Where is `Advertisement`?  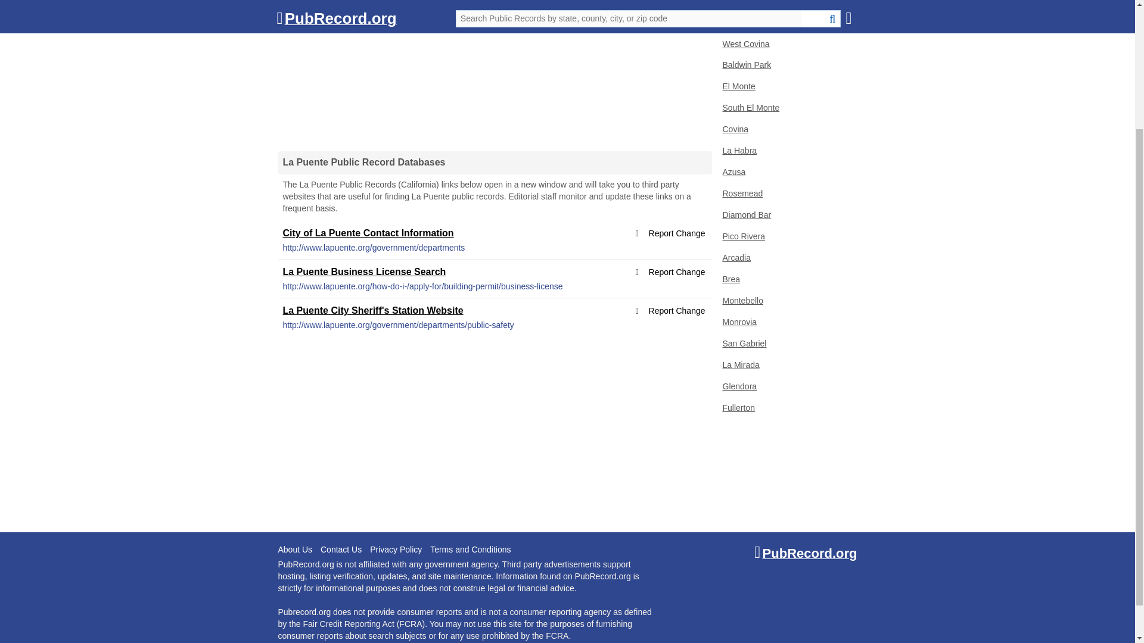 Advertisement is located at coordinates (495, 432).